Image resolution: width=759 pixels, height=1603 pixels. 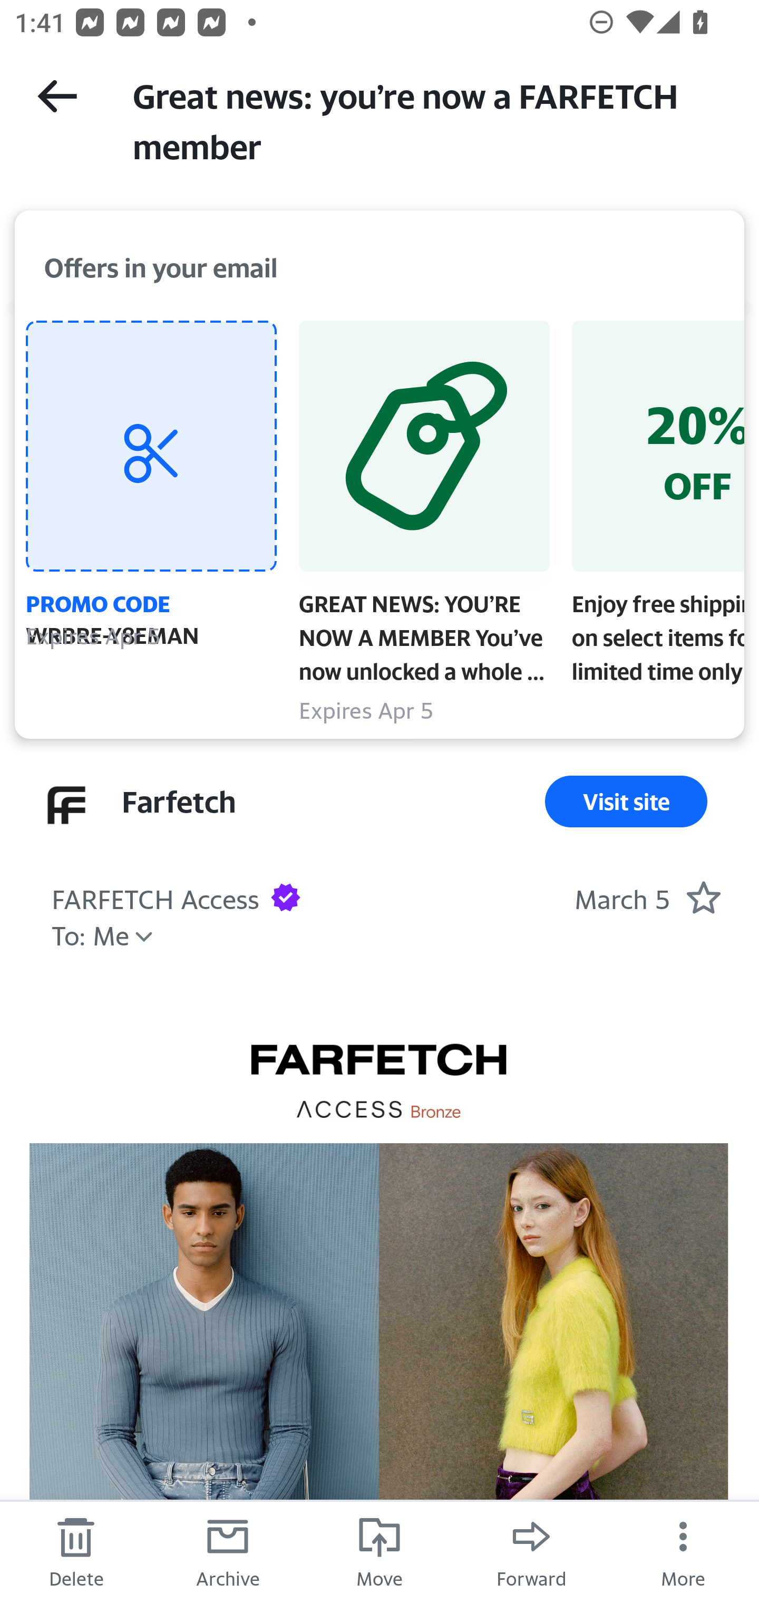 I want to click on Archive, so click(x=228, y=1551).